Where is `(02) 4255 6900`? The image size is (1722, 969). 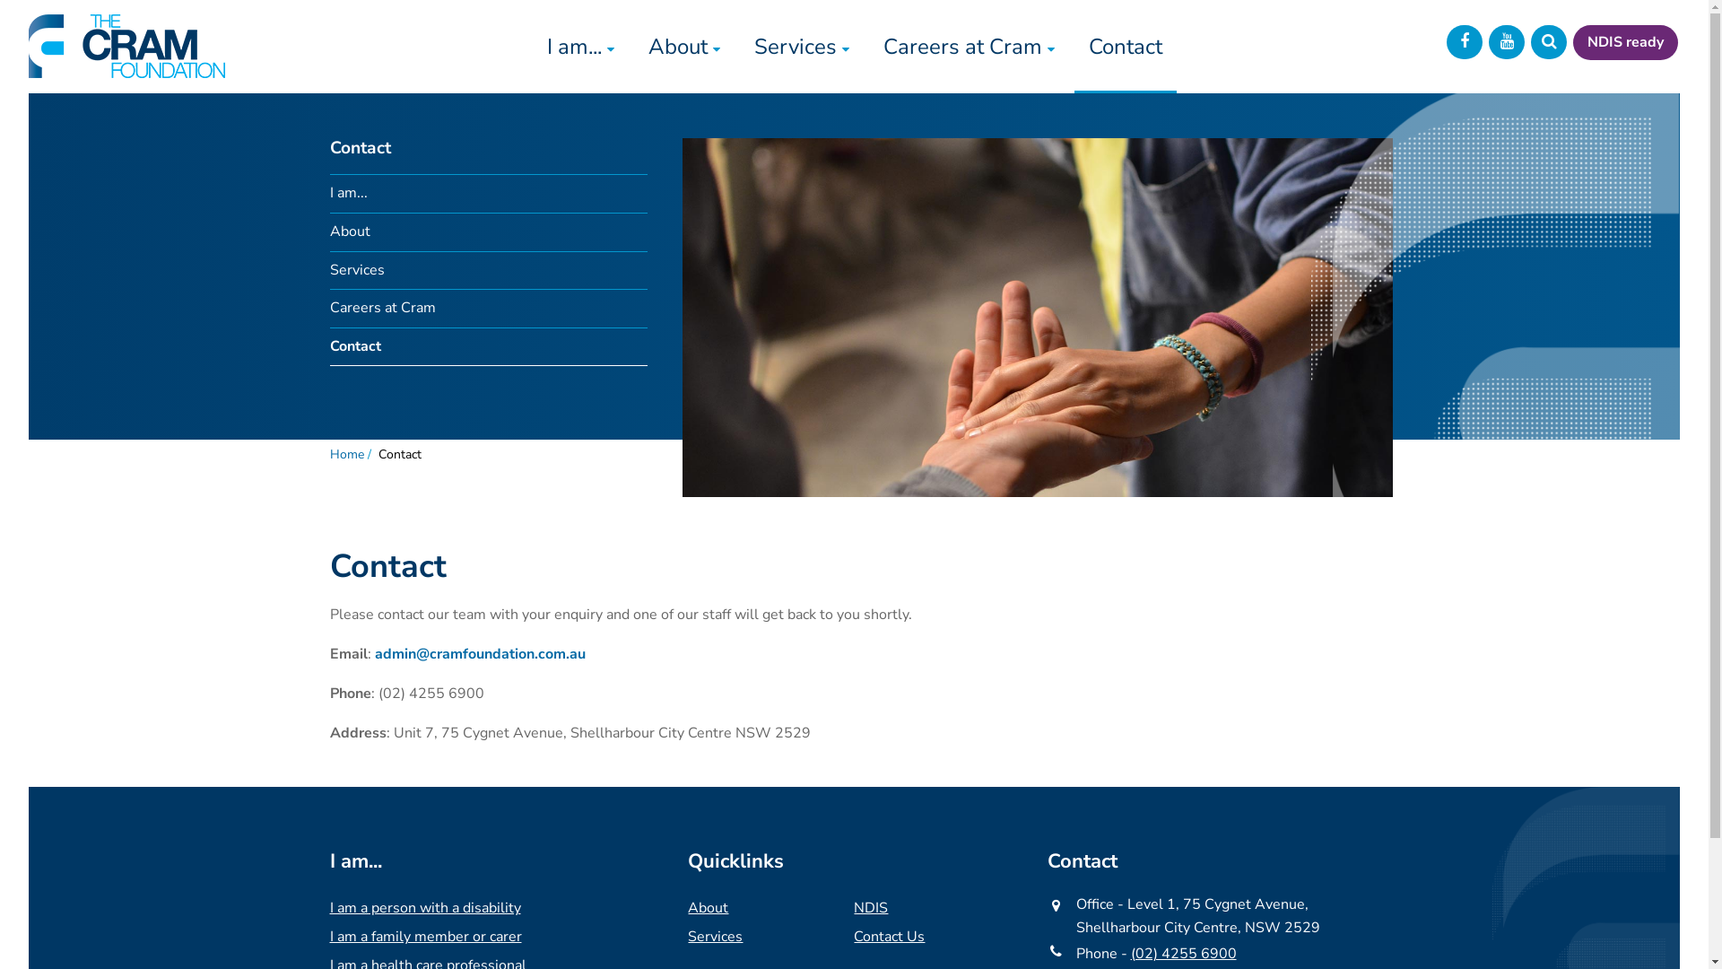
(02) 4255 6900 is located at coordinates (1184, 954).